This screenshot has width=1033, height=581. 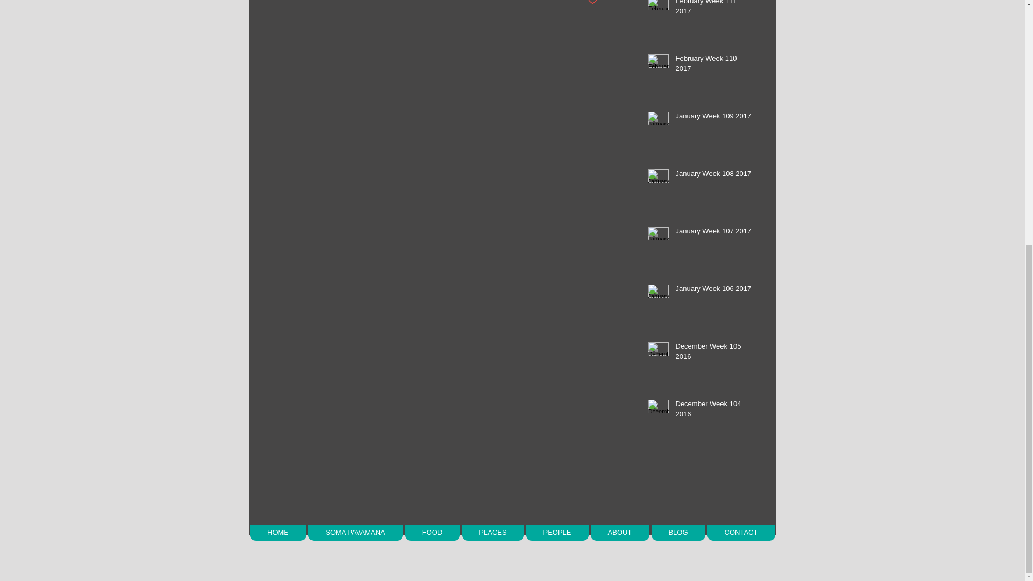 I want to click on December Week 104 2016, so click(x=714, y=411).